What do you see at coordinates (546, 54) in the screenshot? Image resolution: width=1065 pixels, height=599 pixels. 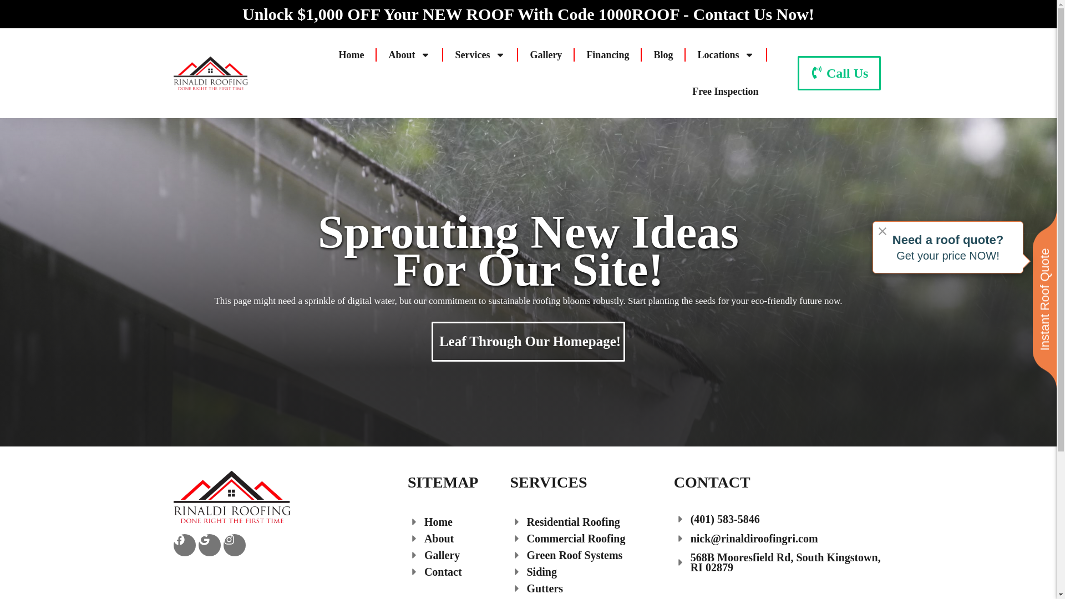 I see `Gallery` at bounding box center [546, 54].